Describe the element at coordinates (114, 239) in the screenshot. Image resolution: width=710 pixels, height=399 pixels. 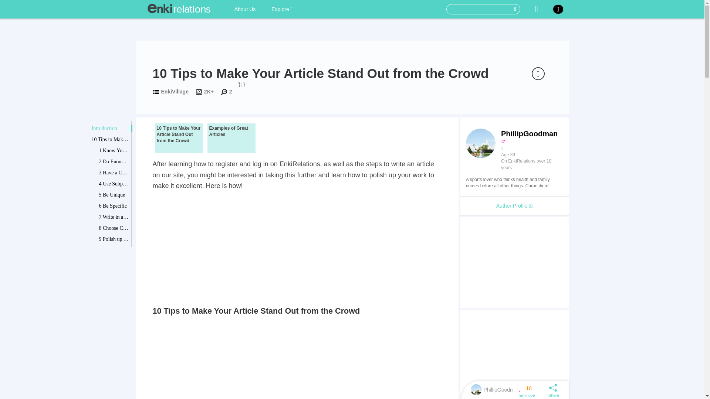
I see `9 Polish up Your Work` at that location.